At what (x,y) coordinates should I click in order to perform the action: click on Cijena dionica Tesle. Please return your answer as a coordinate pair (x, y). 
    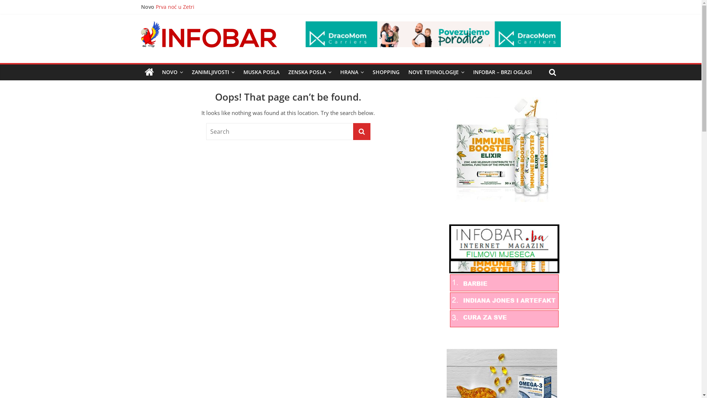
    Looking at the image, I should click on (180, 32).